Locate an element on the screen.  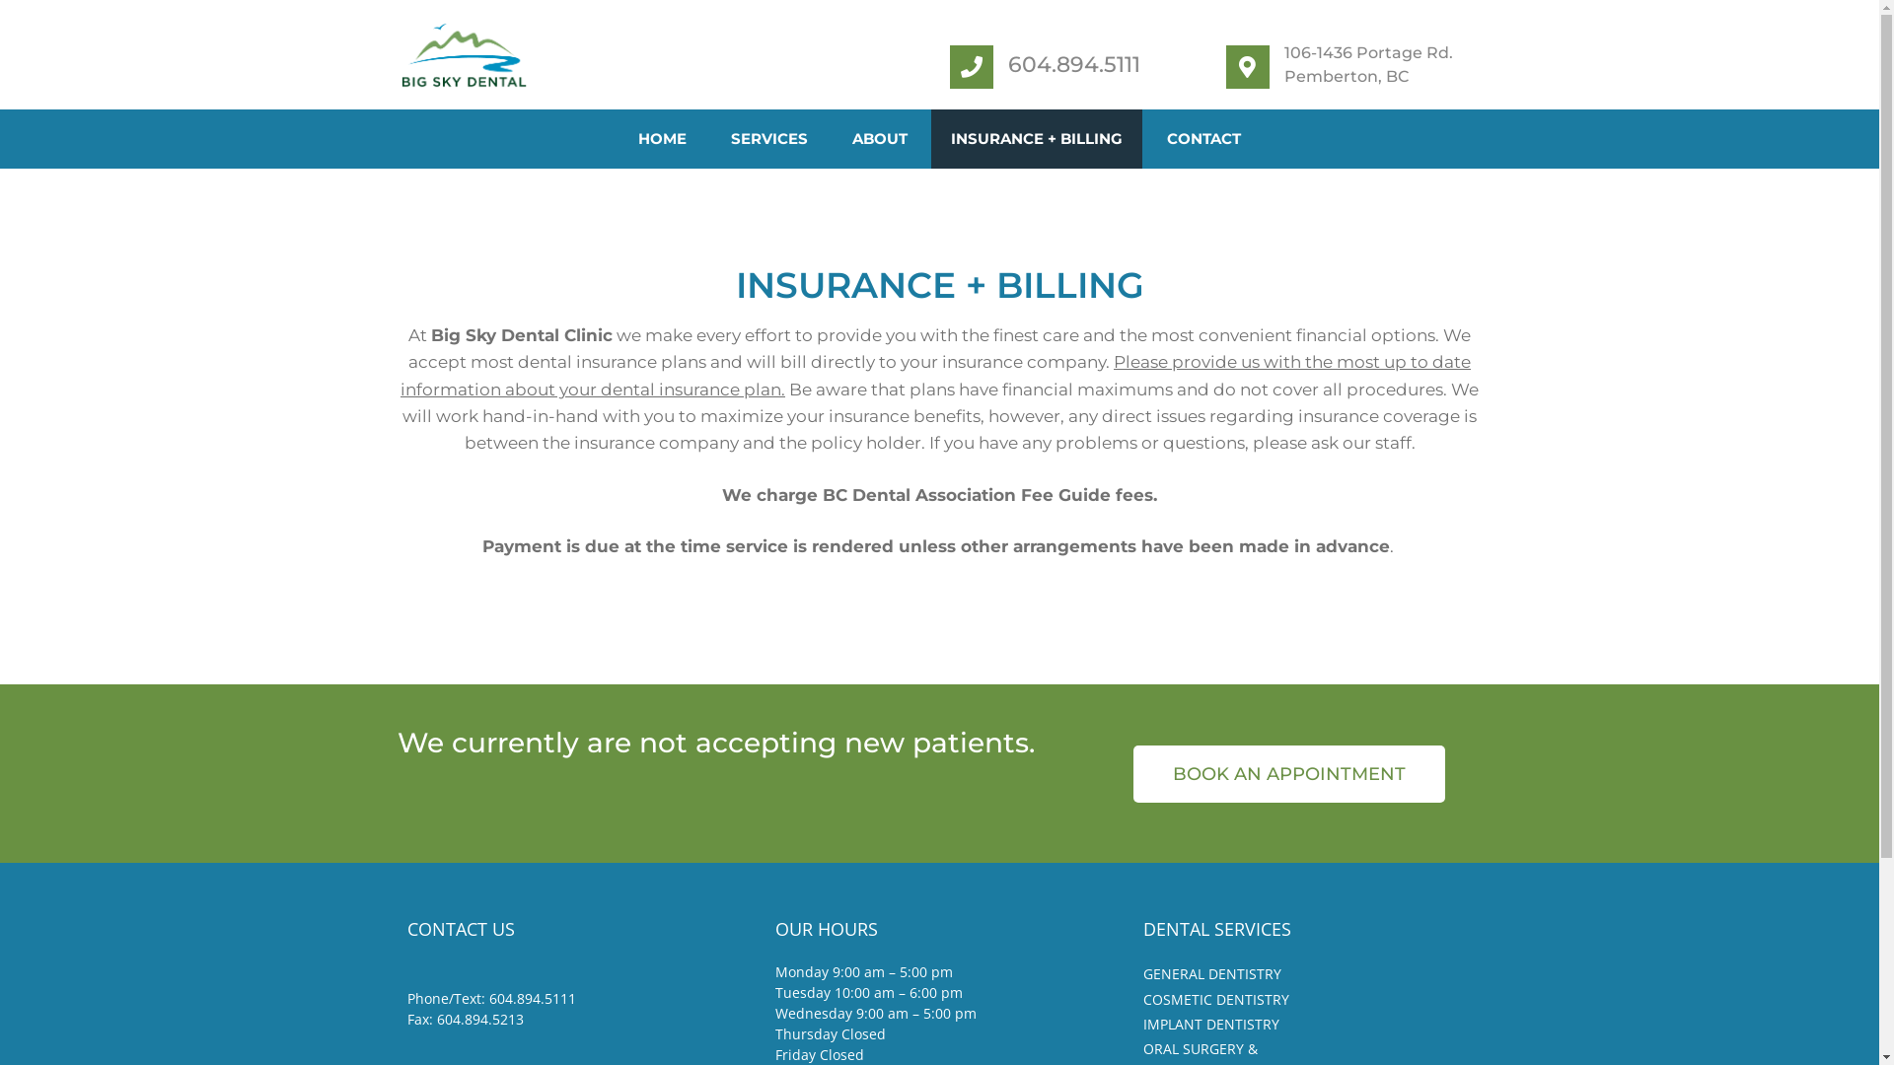
ABOUT is located at coordinates (880, 139).